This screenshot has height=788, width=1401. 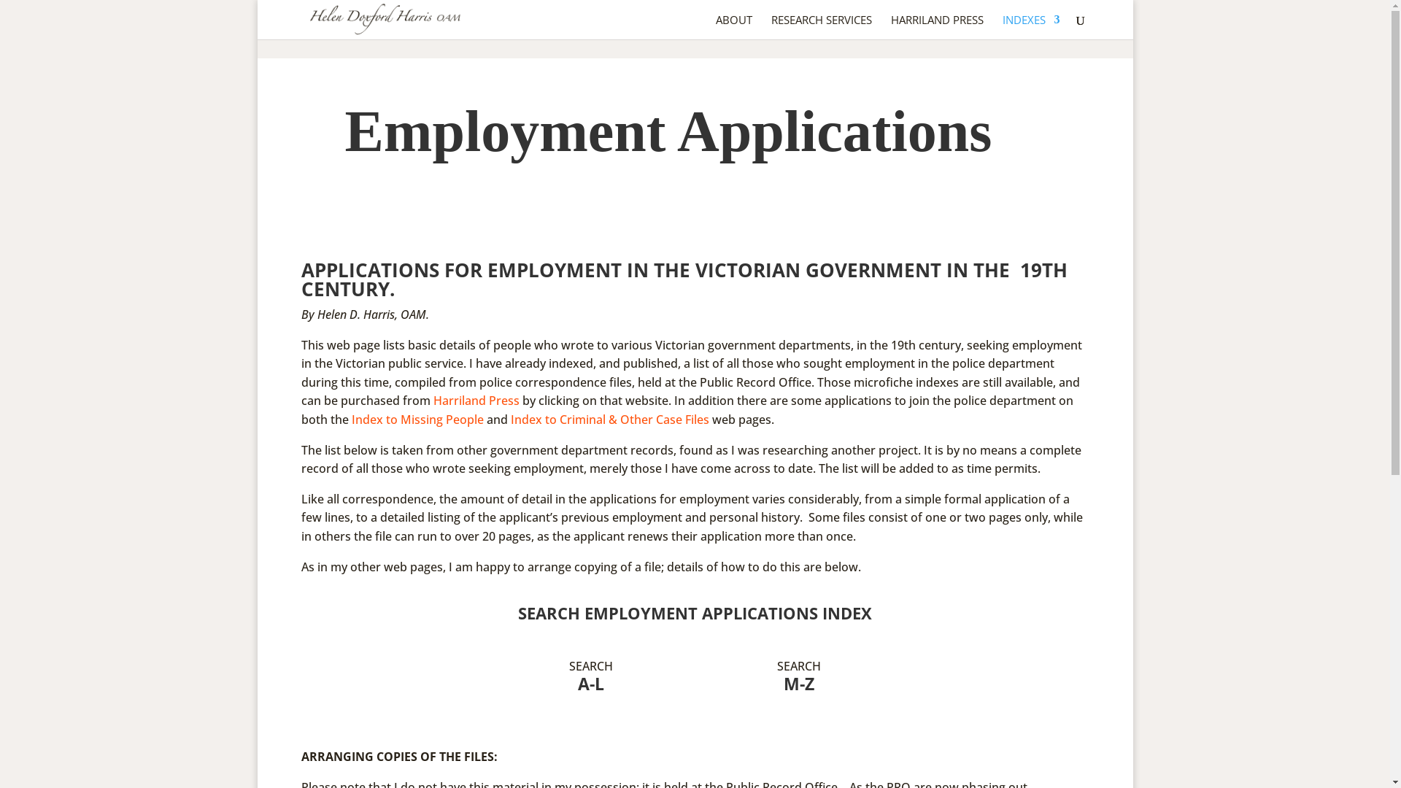 What do you see at coordinates (937, 27) in the screenshot?
I see `HARRILAND PRESS` at bounding box center [937, 27].